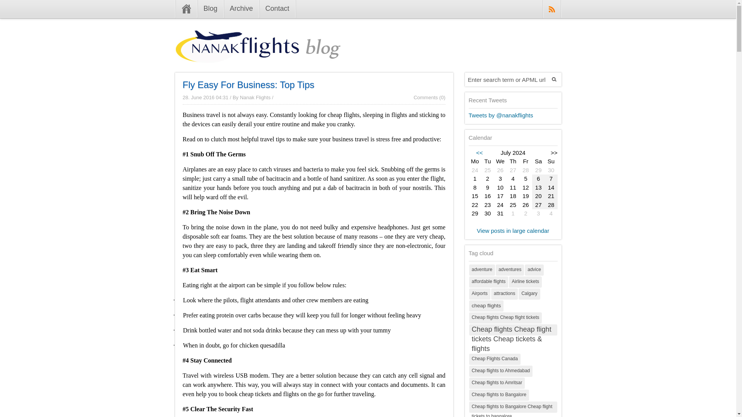  I want to click on Archive, so click(241, 9).